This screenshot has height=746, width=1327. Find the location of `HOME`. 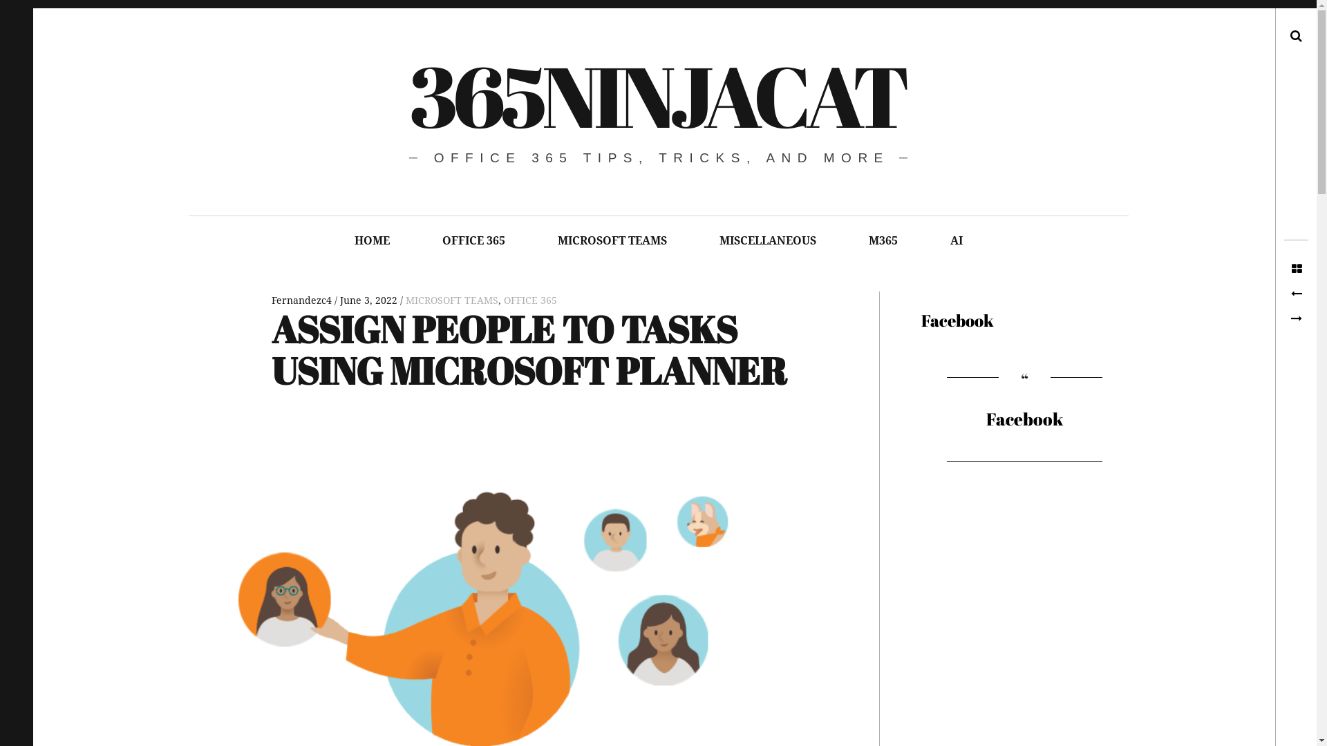

HOME is located at coordinates (372, 240).